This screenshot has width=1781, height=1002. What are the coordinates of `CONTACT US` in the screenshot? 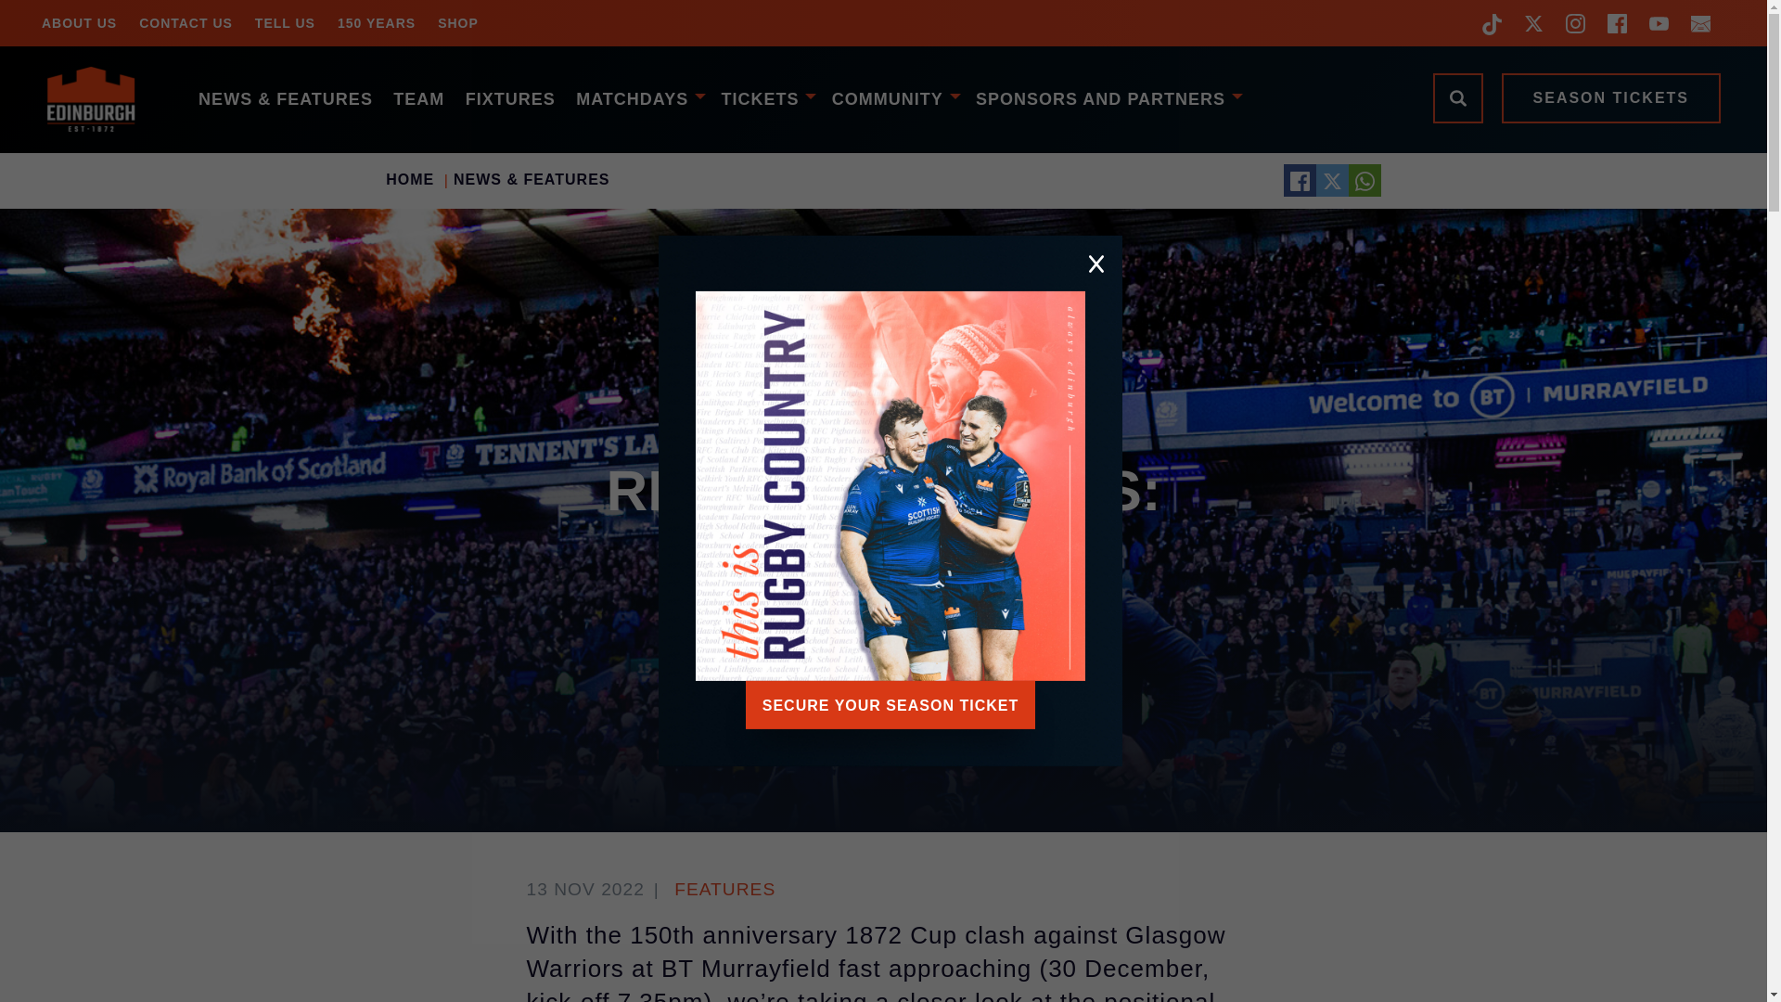 It's located at (186, 22).